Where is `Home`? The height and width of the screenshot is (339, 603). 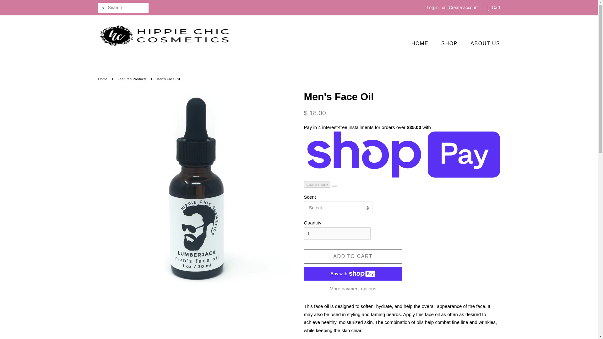
Home is located at coordinates (103, 79).